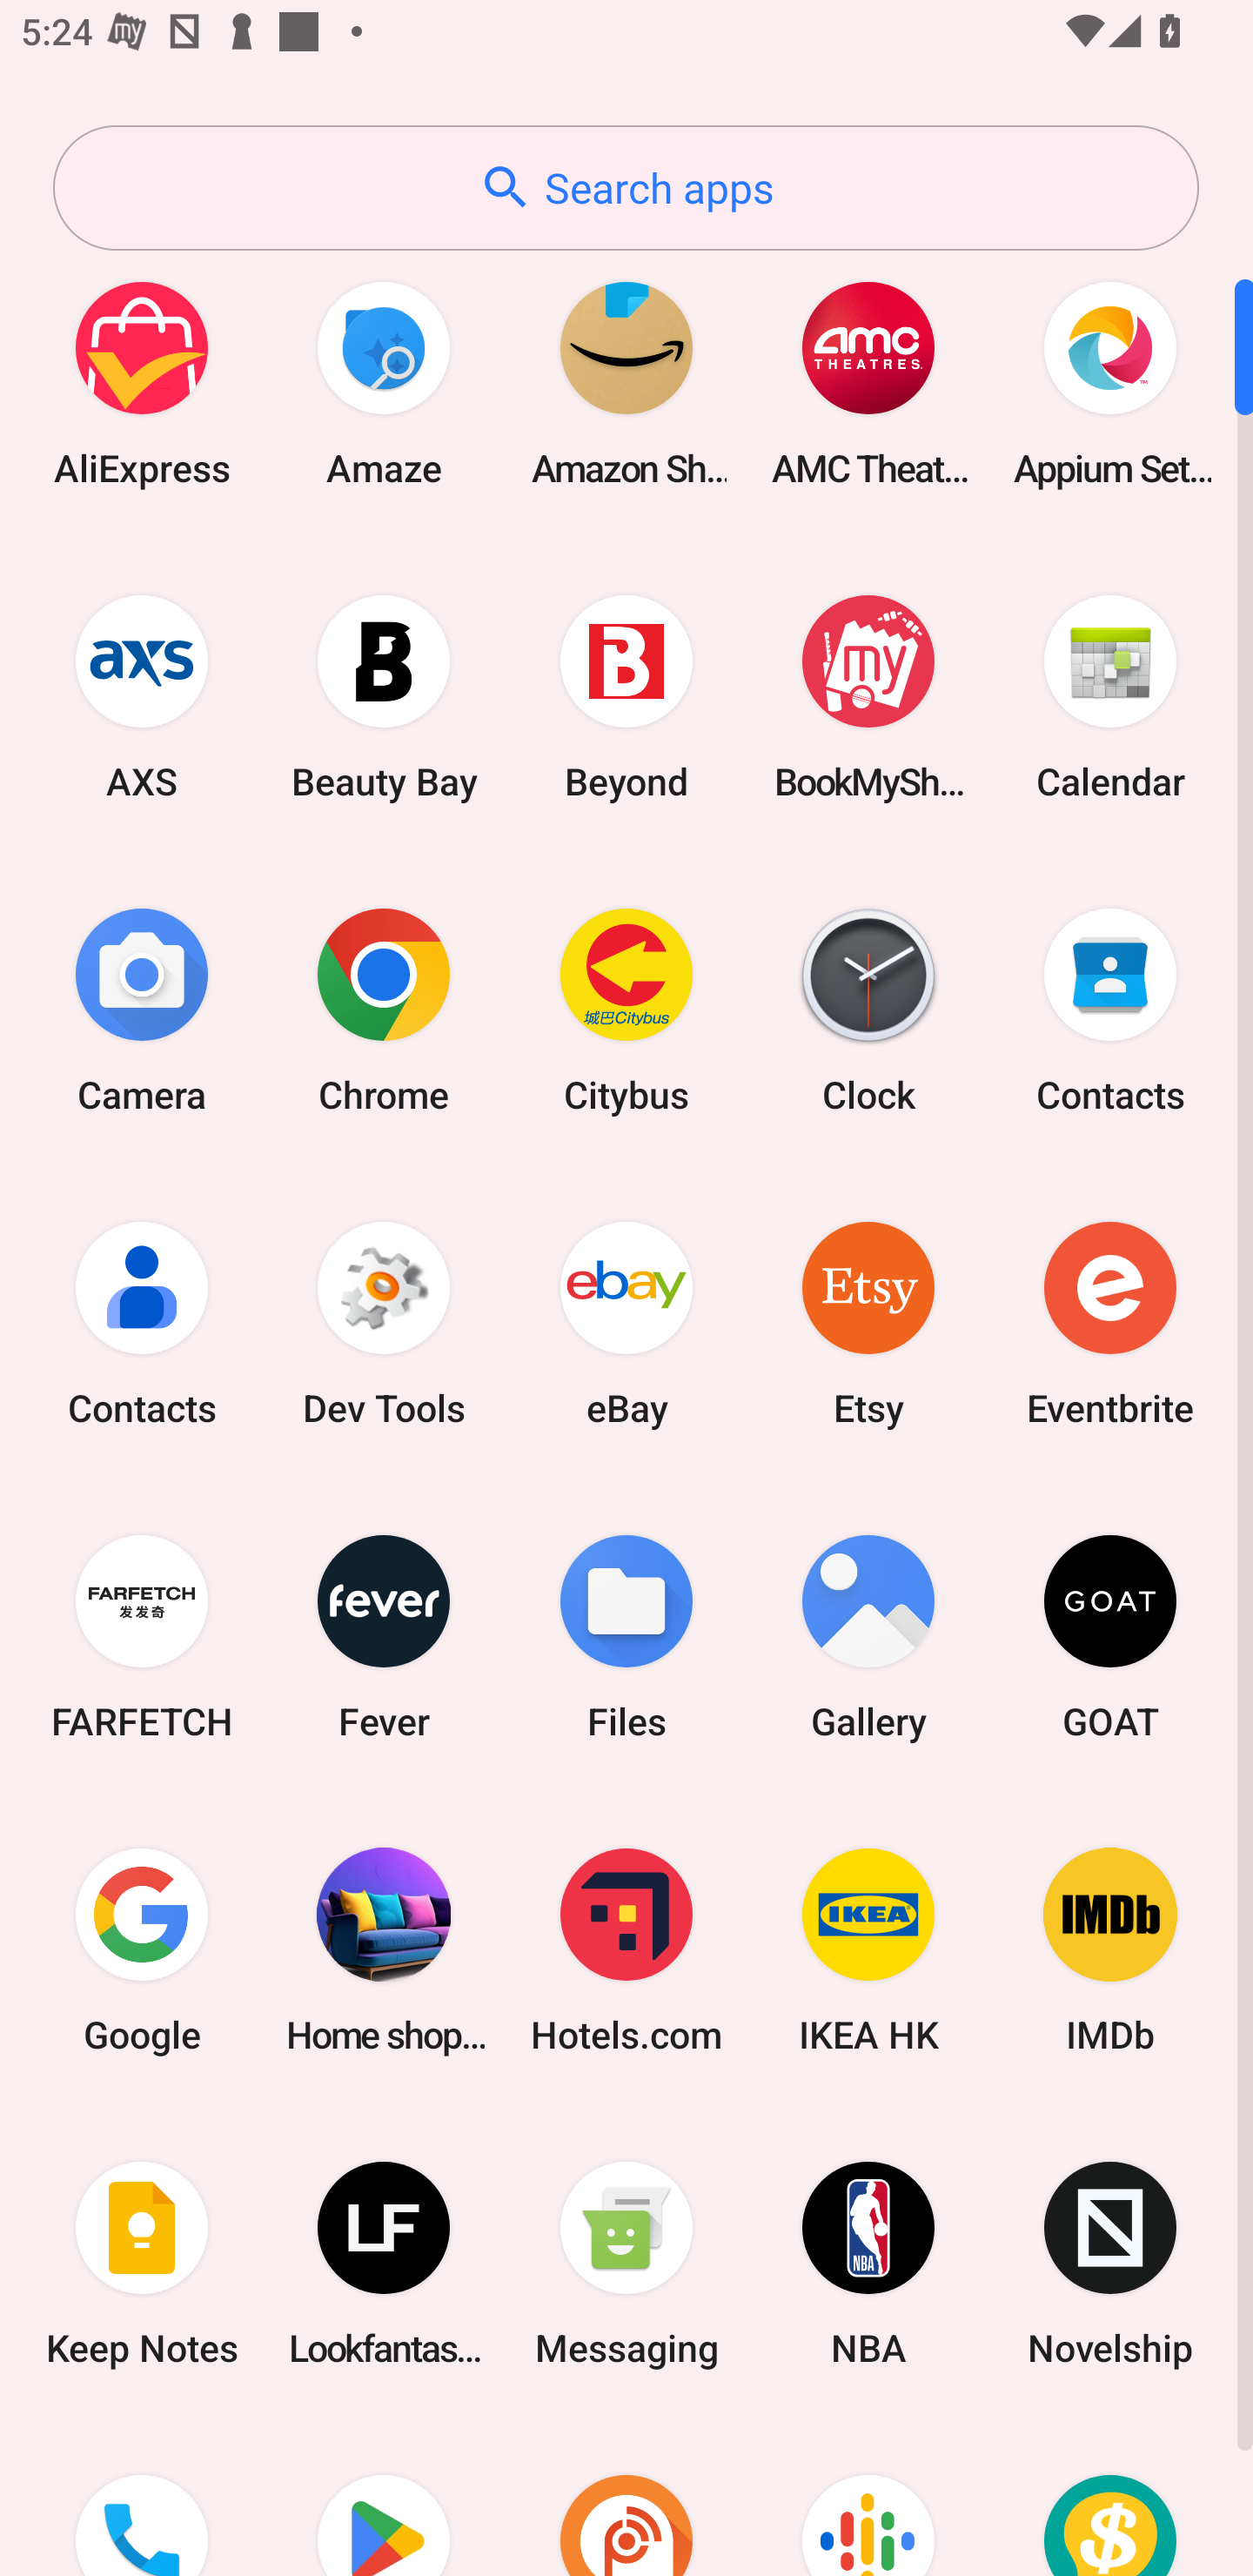 Image resolution: width=1253 pixels, height=2576 pixels. What do you see at coordinates (626, 2264) in the screenshot?
I see `Messaging` at bounding box center [626, 2264].